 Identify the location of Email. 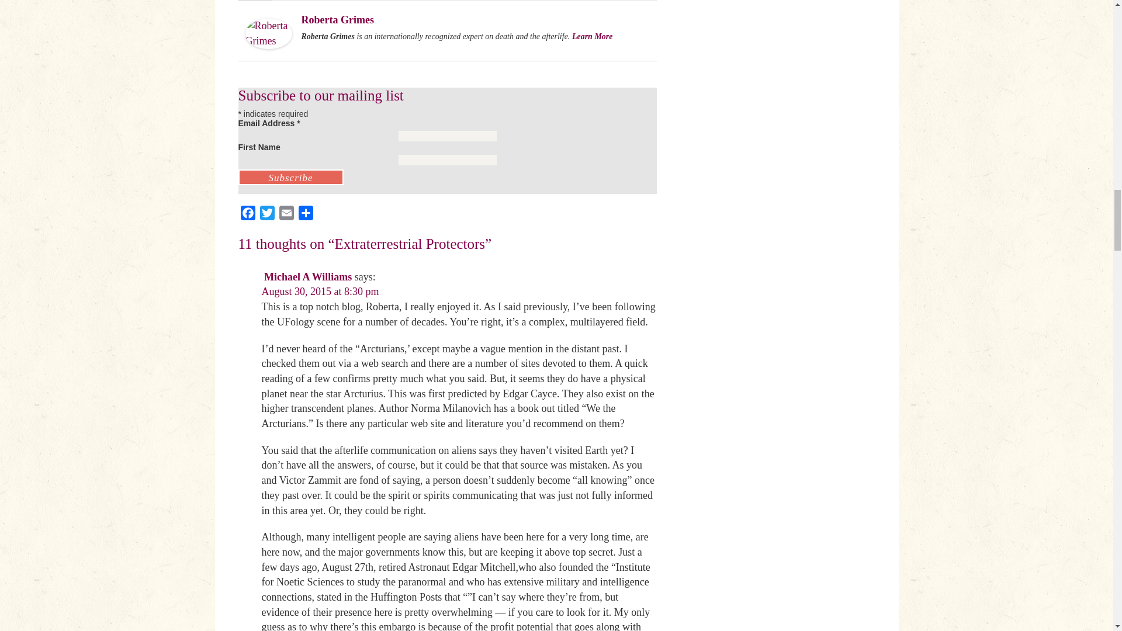
(286, 215).